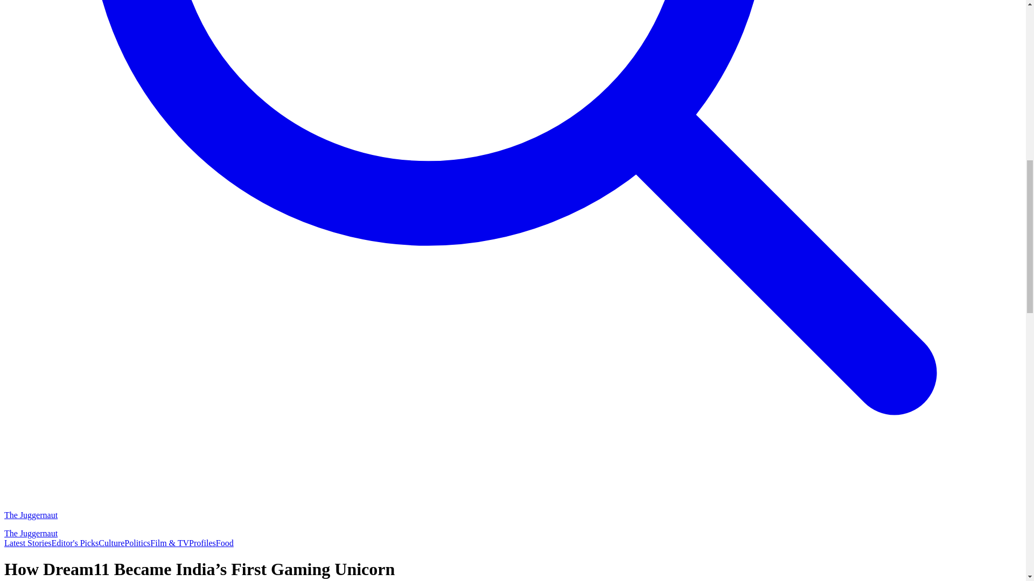 The image size is (1034, 581). What do you see at coordinates (225, 543) in the screenshot?
I see `Food` at bounding box center [225, 543].